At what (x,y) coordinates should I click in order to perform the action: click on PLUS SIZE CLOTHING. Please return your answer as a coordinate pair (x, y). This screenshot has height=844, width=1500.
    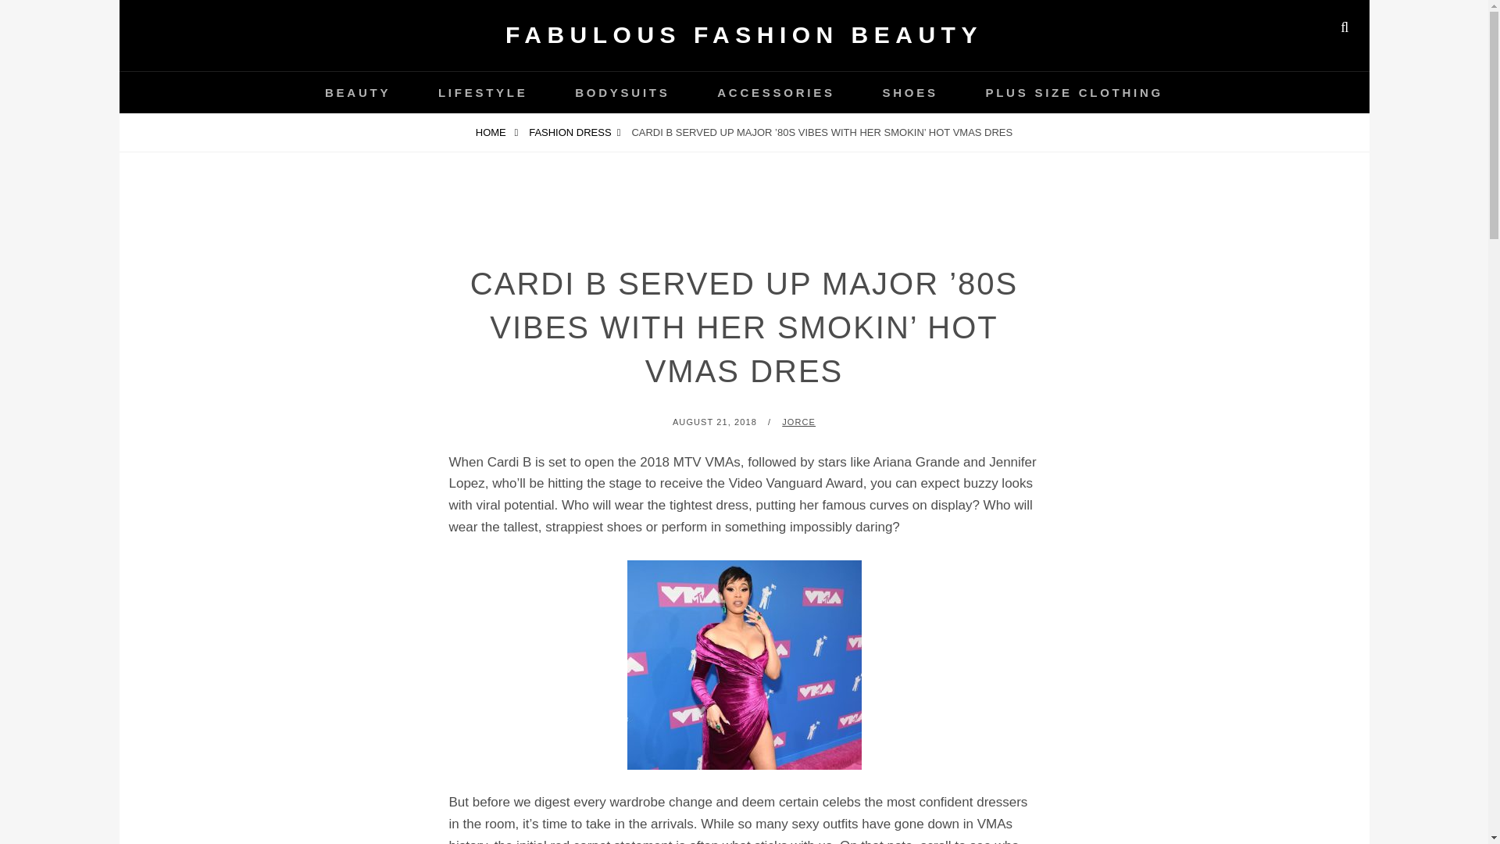
    Looking at the image, I should click on (1073, 92).